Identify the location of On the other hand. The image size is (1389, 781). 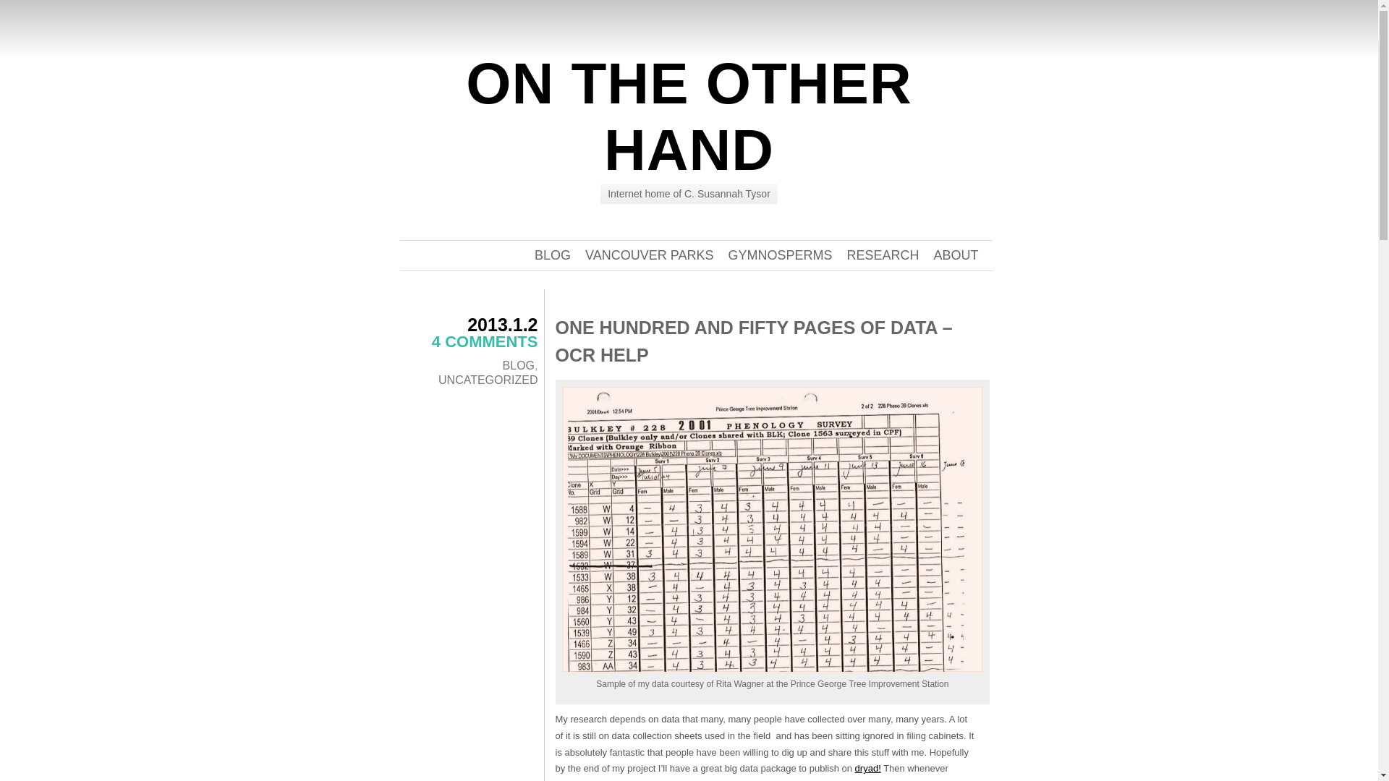
(688, 116).